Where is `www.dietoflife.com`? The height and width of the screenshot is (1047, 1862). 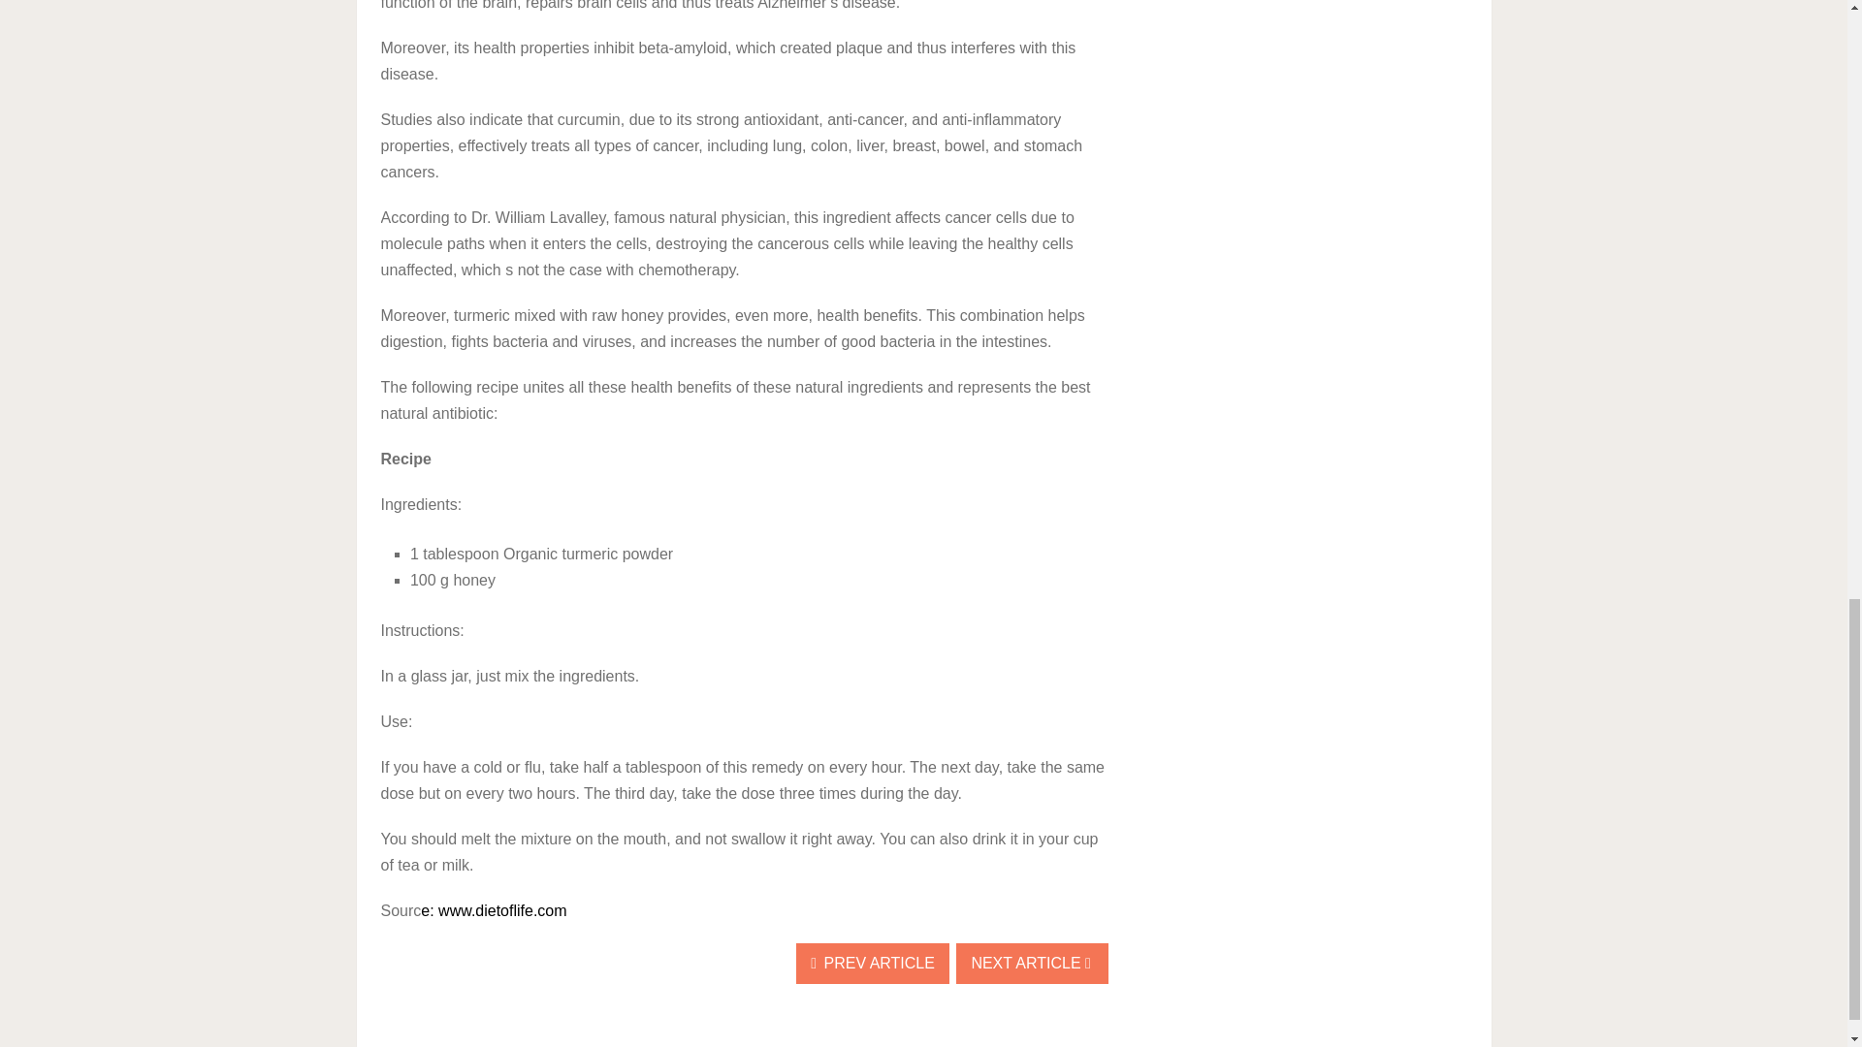 www.dietoflife.com is located at coordinates (502, 910).